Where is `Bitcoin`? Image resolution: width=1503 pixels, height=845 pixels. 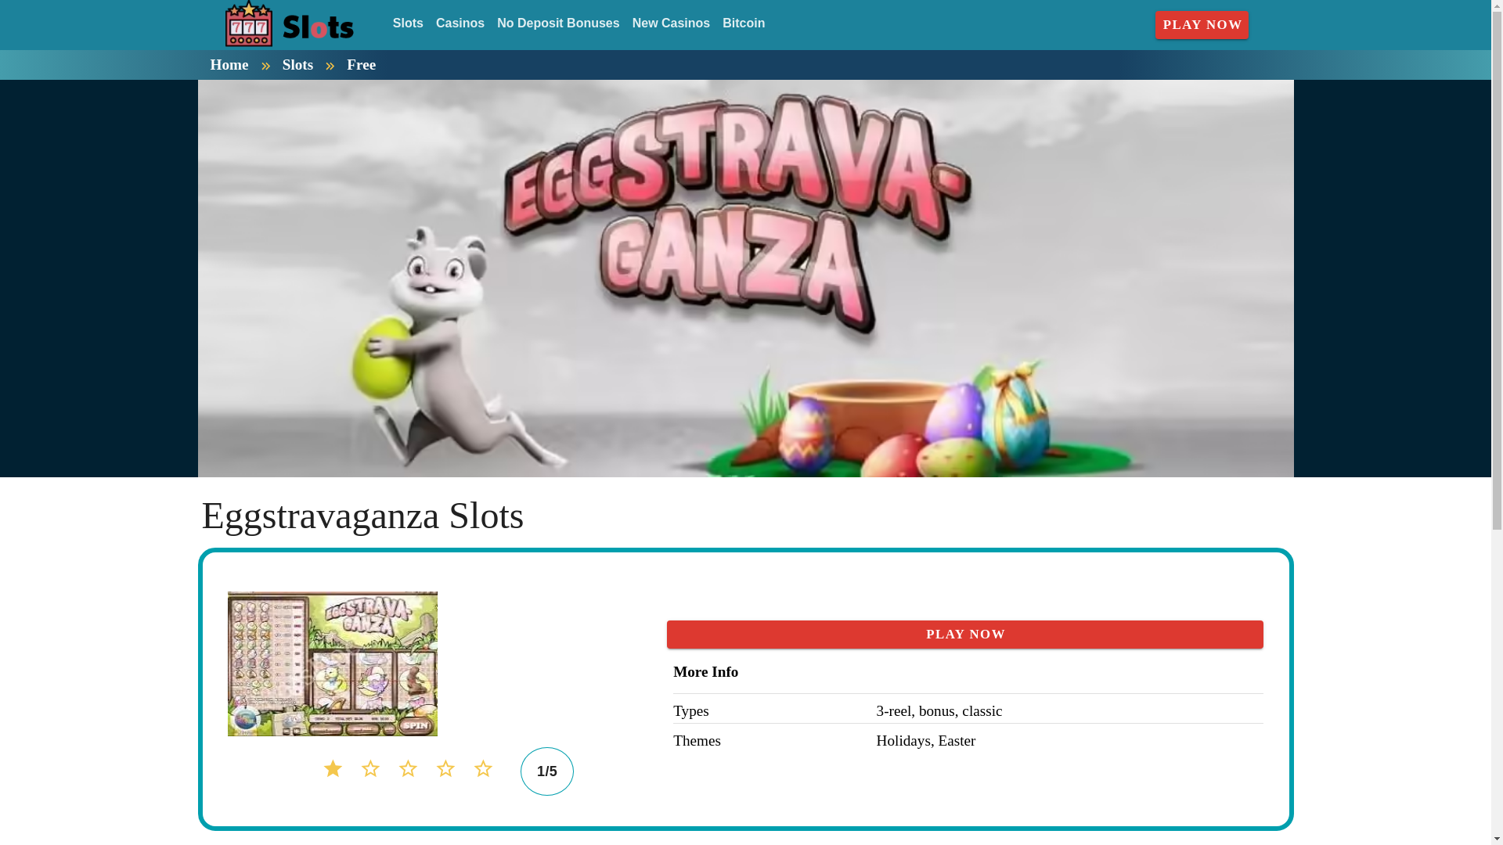 Bitcoin is located at coordinates (744, 23).